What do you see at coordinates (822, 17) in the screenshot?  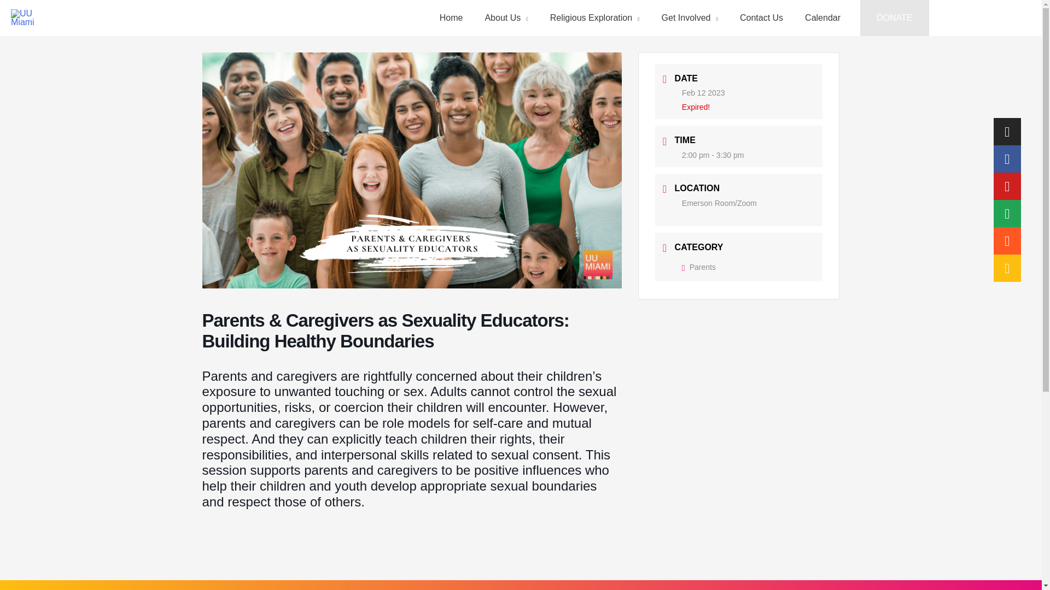 I see `Calendar` at bounding box center [822, 17].